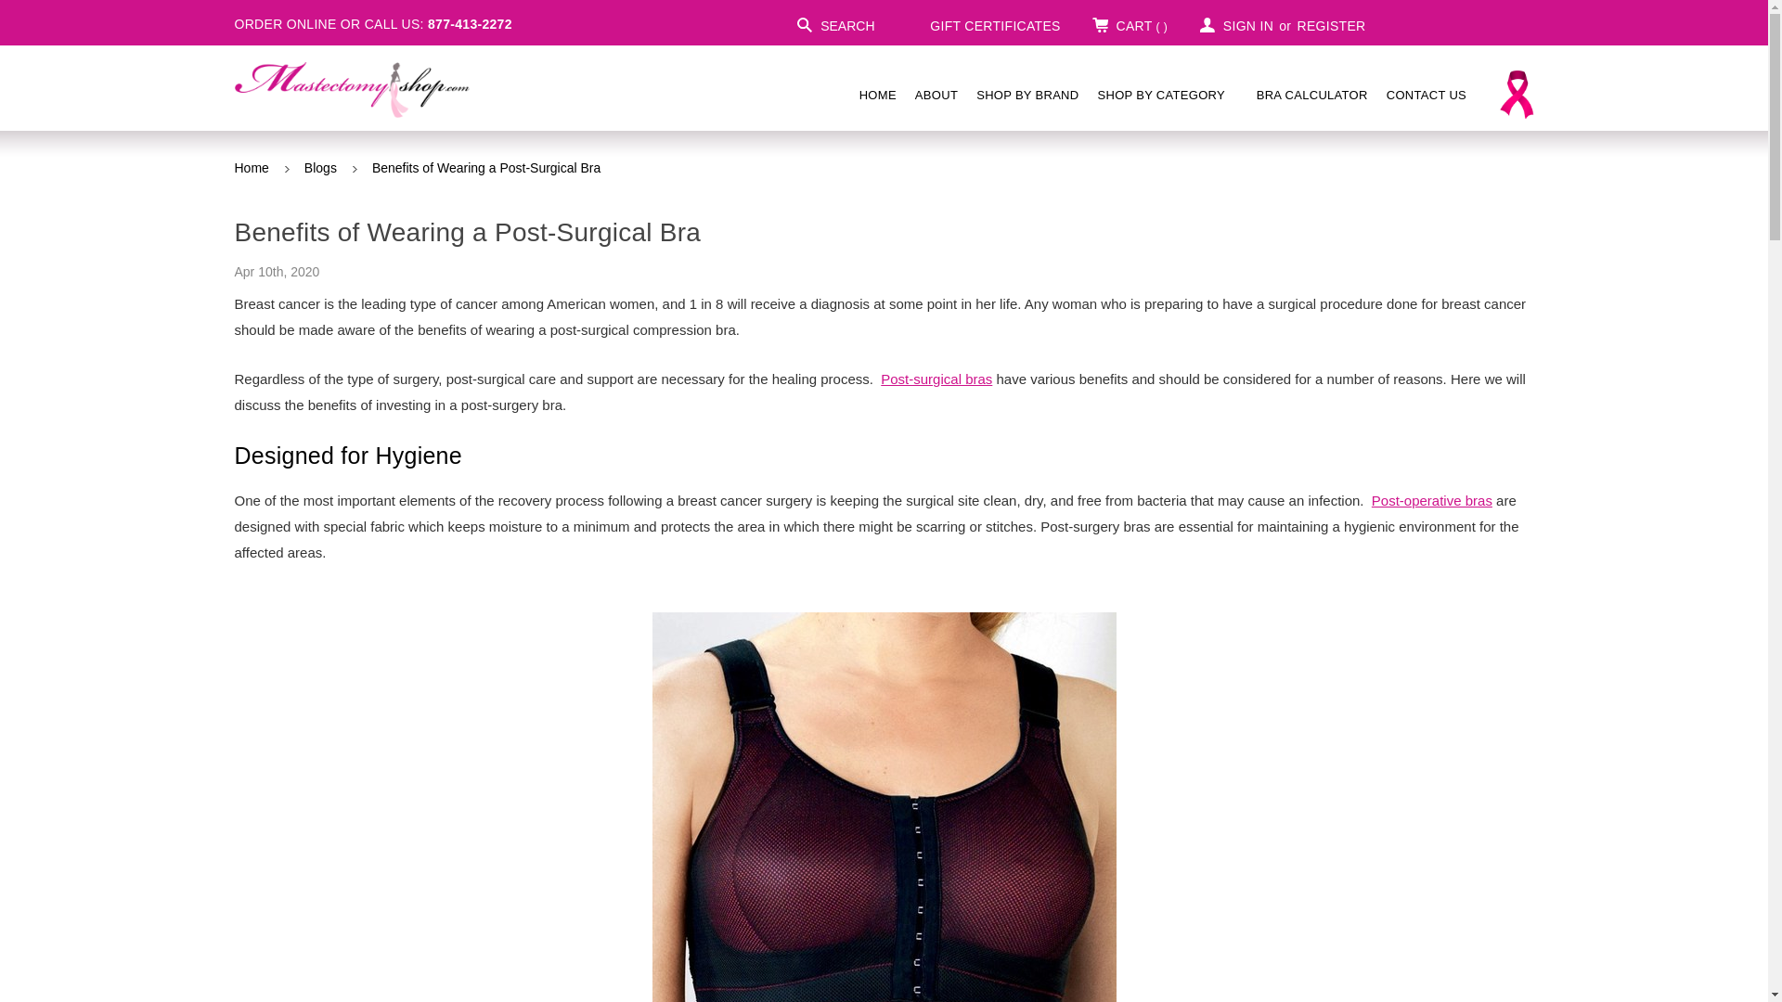 The height and width of the screenshot is (1002, 1782). What do you see at coordinates (835, 24) in the screenshot?
I see `SEARCH` at bounding box center [835, 24].